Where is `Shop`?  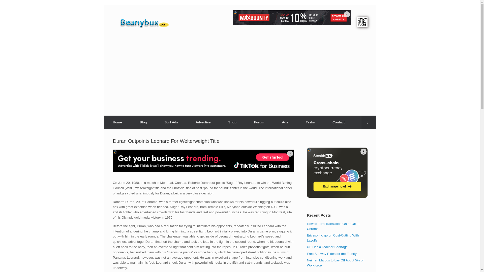 Shop is located at coordinates (232, 122).